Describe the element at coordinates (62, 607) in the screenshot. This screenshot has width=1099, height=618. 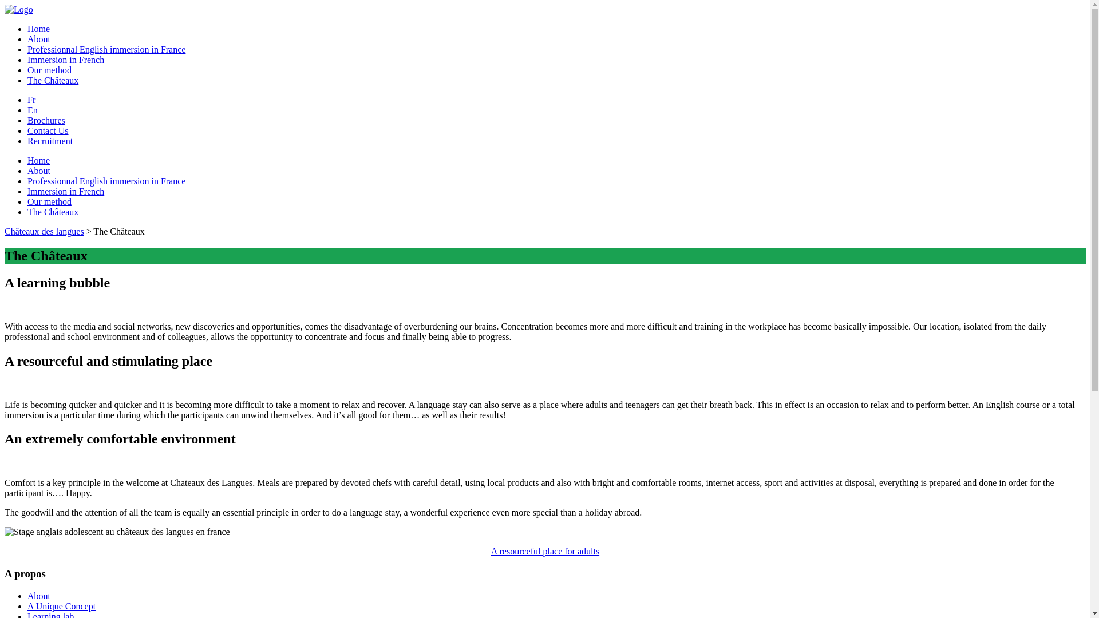
I see `A Unique Concept` at that location.